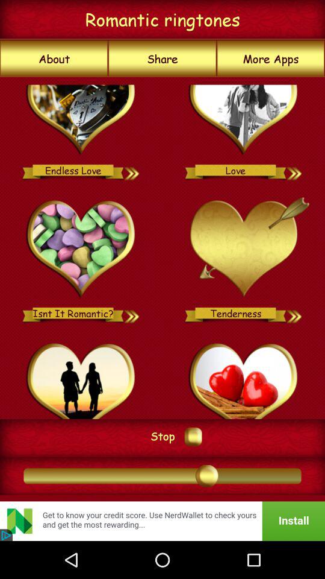 The height and width of the screenshot is (579, 325). What do you see at coordinates (54, 59) in the screenshot?
I see `choose button next to share icon` at bounding box center [54, 59].